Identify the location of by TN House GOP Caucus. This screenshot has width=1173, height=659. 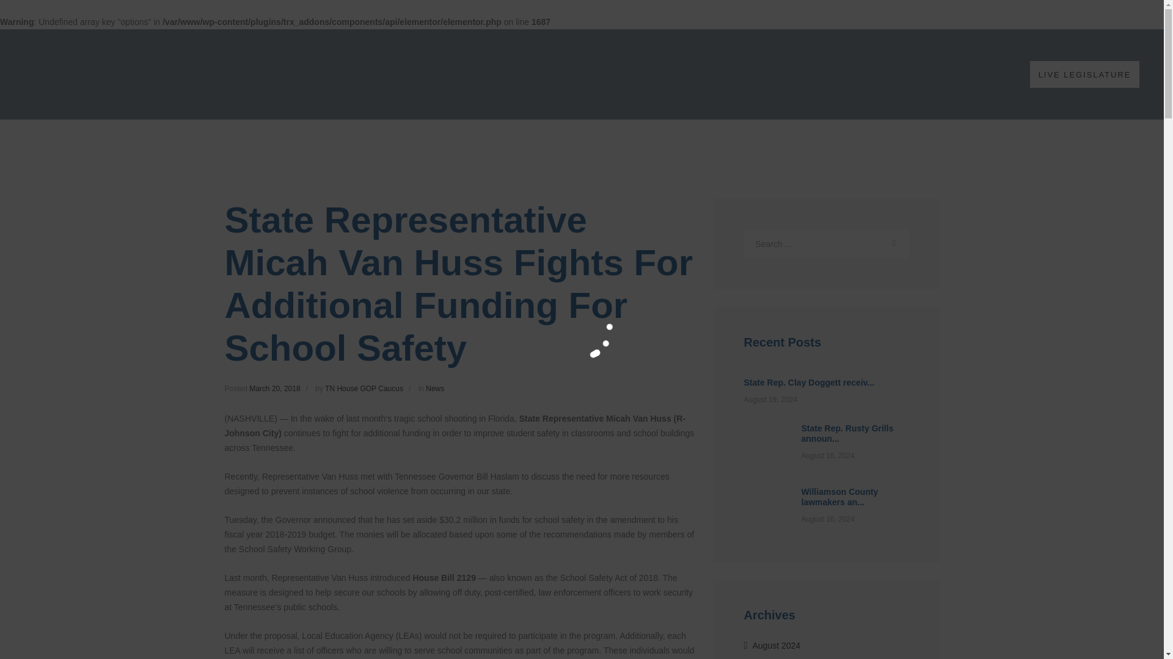
(365, 388).